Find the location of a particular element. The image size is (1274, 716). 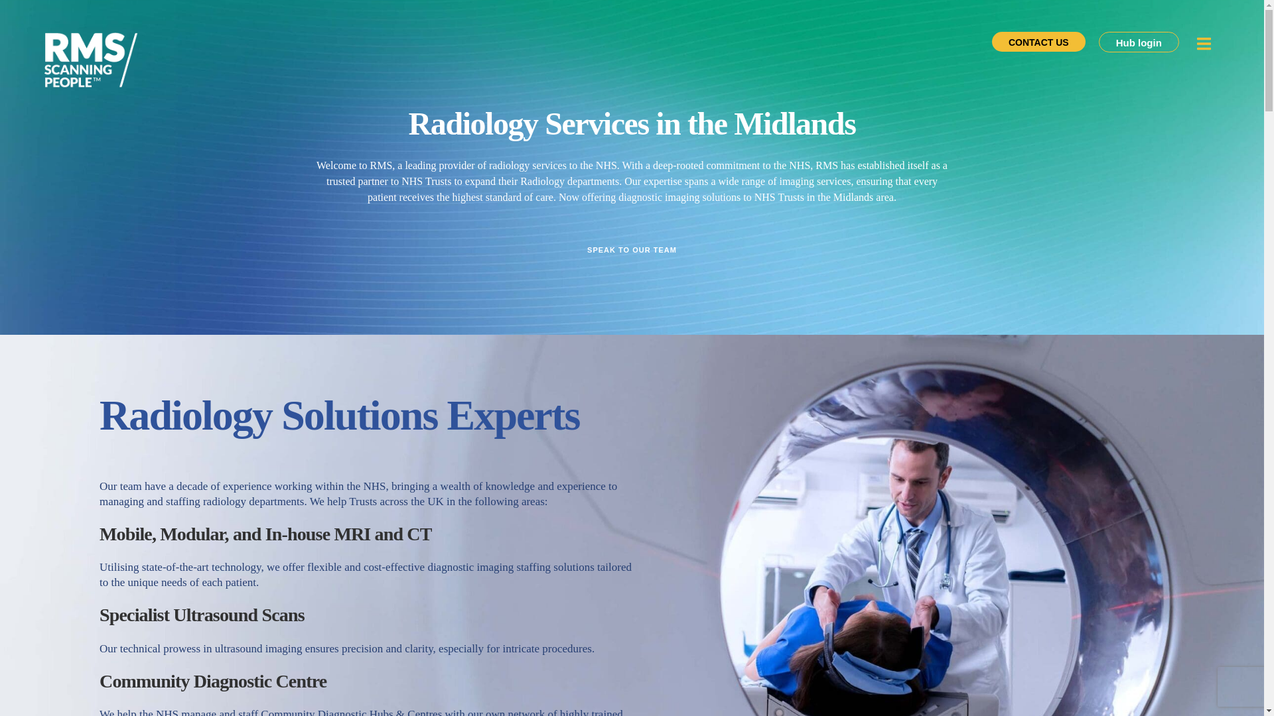

Contact is located at coordinates (632, 249).